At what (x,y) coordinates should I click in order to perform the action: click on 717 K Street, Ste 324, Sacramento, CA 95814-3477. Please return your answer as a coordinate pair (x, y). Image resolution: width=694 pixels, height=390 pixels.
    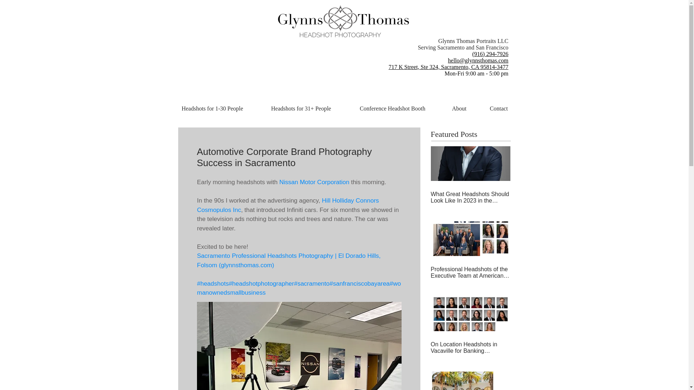
    Looking at the image, I should click on (449, 67).